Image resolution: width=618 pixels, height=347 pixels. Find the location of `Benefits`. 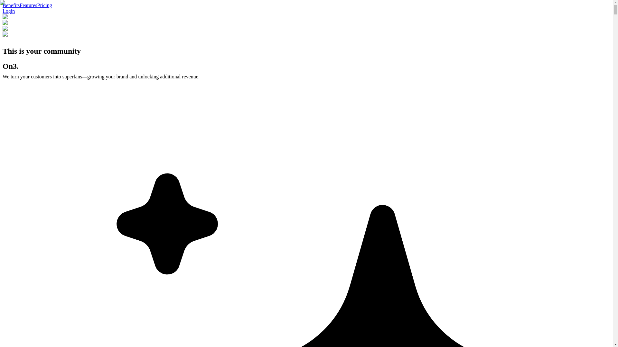

Benefits is located at coordinates (11, 5).